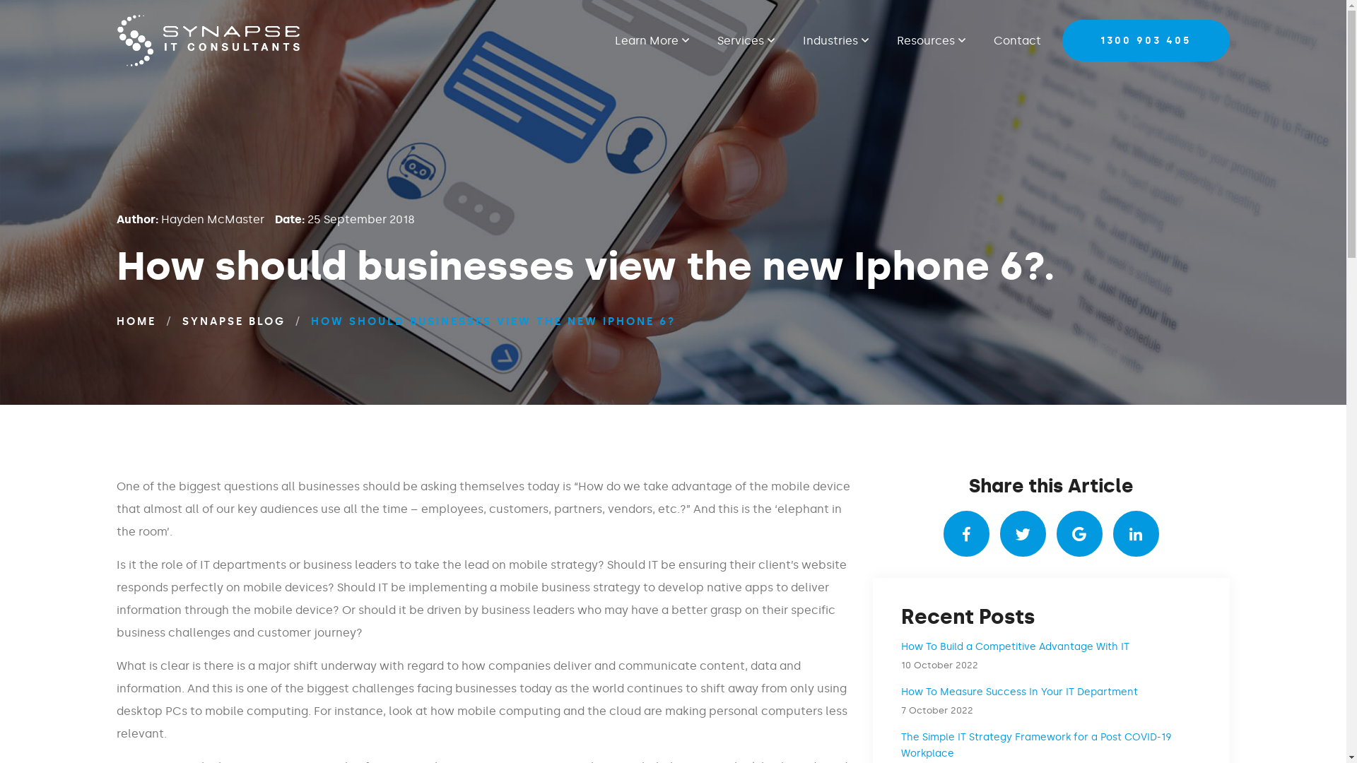 The width and height of the screenshot is (1357, 763). What do you see at coordinates (659, 41) in the screenshot?
I see `Learn More` at bounding box center [659, 41].